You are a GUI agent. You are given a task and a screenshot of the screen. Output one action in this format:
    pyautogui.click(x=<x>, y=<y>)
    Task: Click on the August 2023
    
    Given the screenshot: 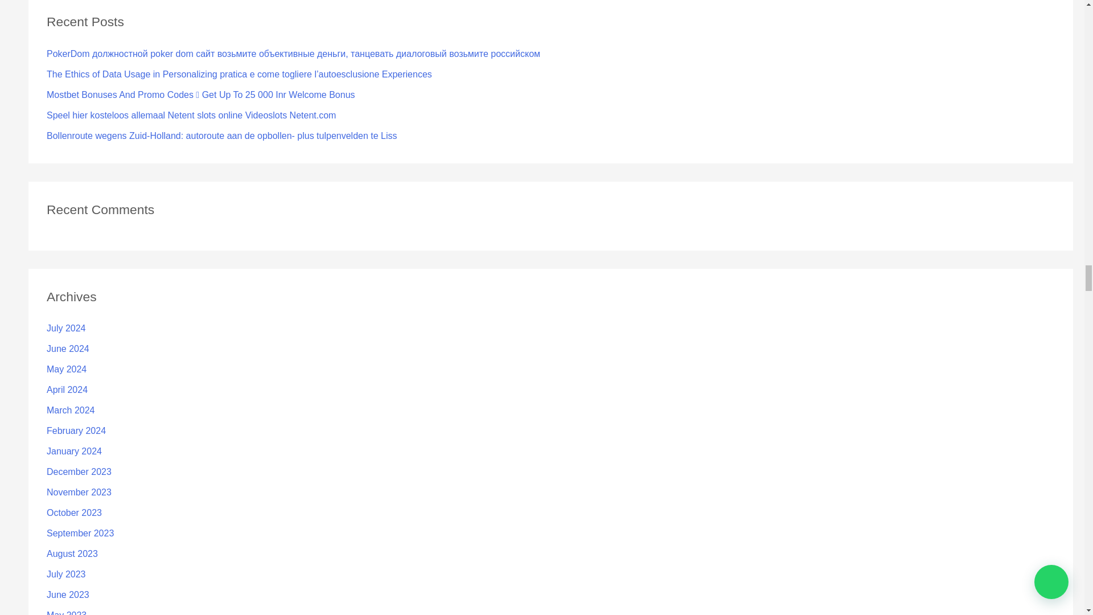 What is the action you would take?
    pyautogui.click(x=72, y=553)
    